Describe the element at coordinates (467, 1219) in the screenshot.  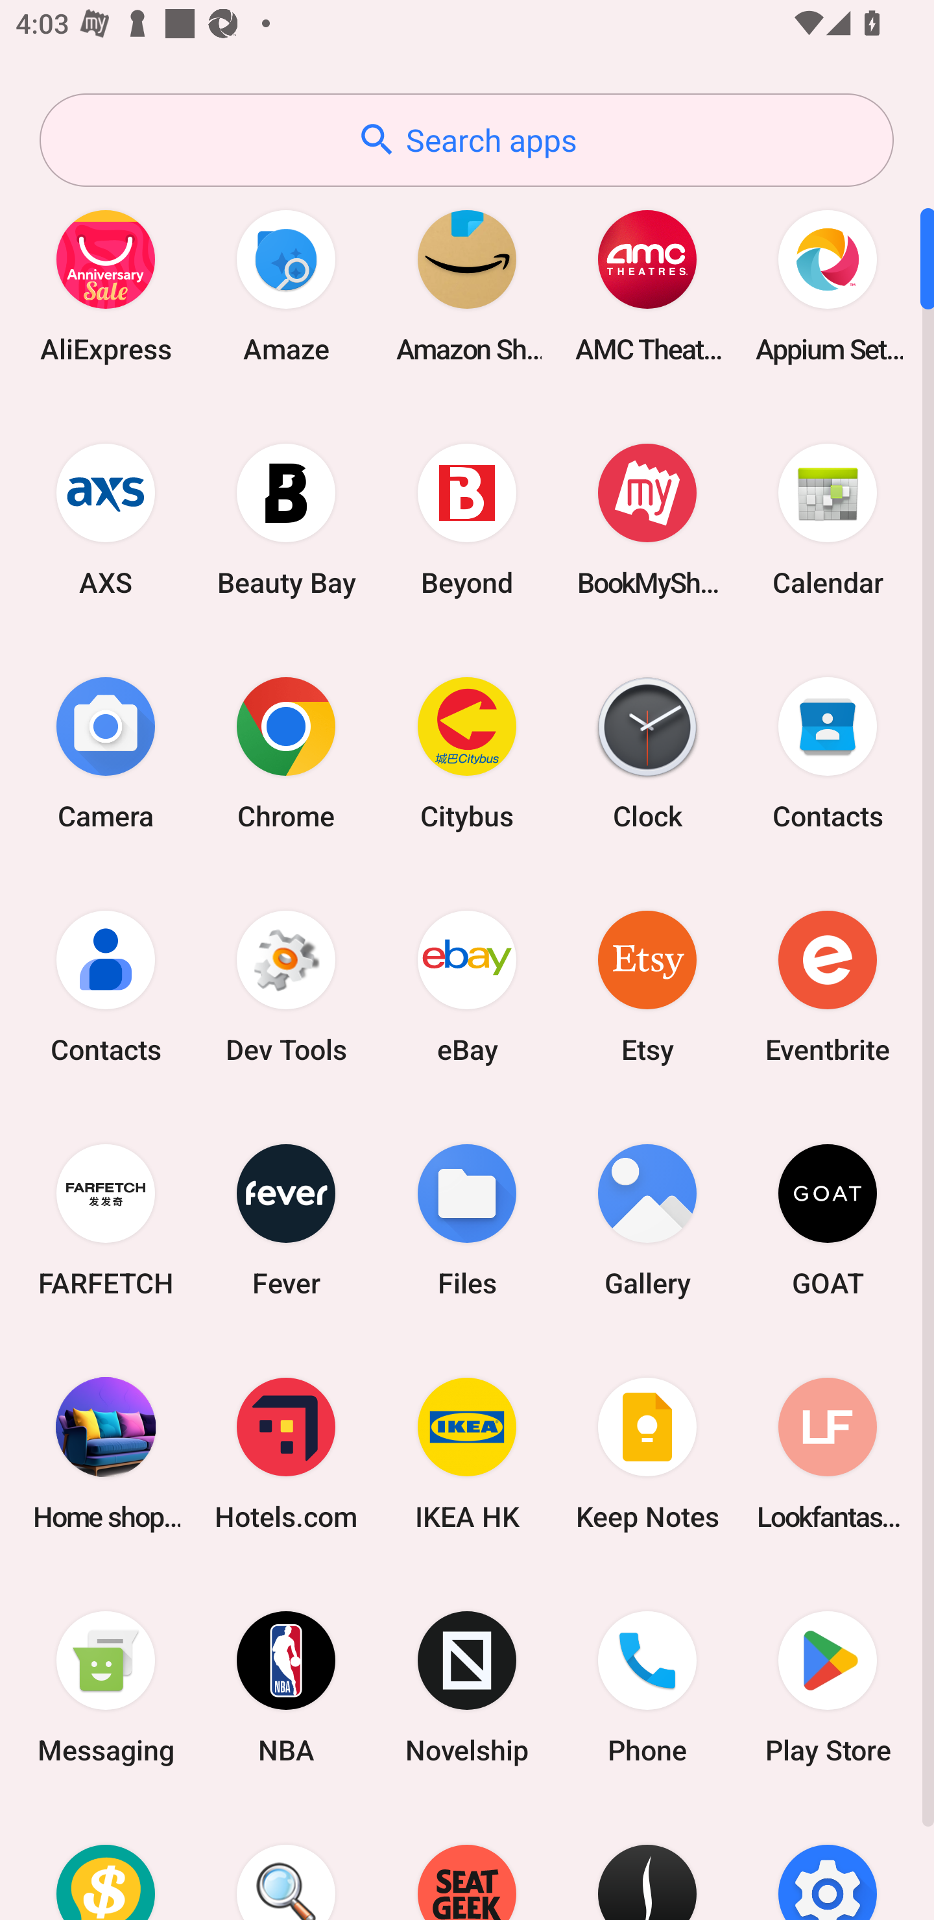
I see `Files` at that location.